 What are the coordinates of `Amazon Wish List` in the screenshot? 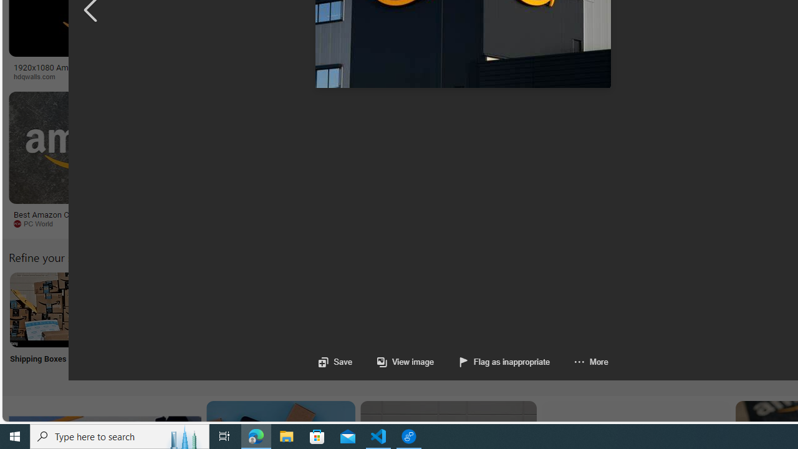 It's located at (623, 309).